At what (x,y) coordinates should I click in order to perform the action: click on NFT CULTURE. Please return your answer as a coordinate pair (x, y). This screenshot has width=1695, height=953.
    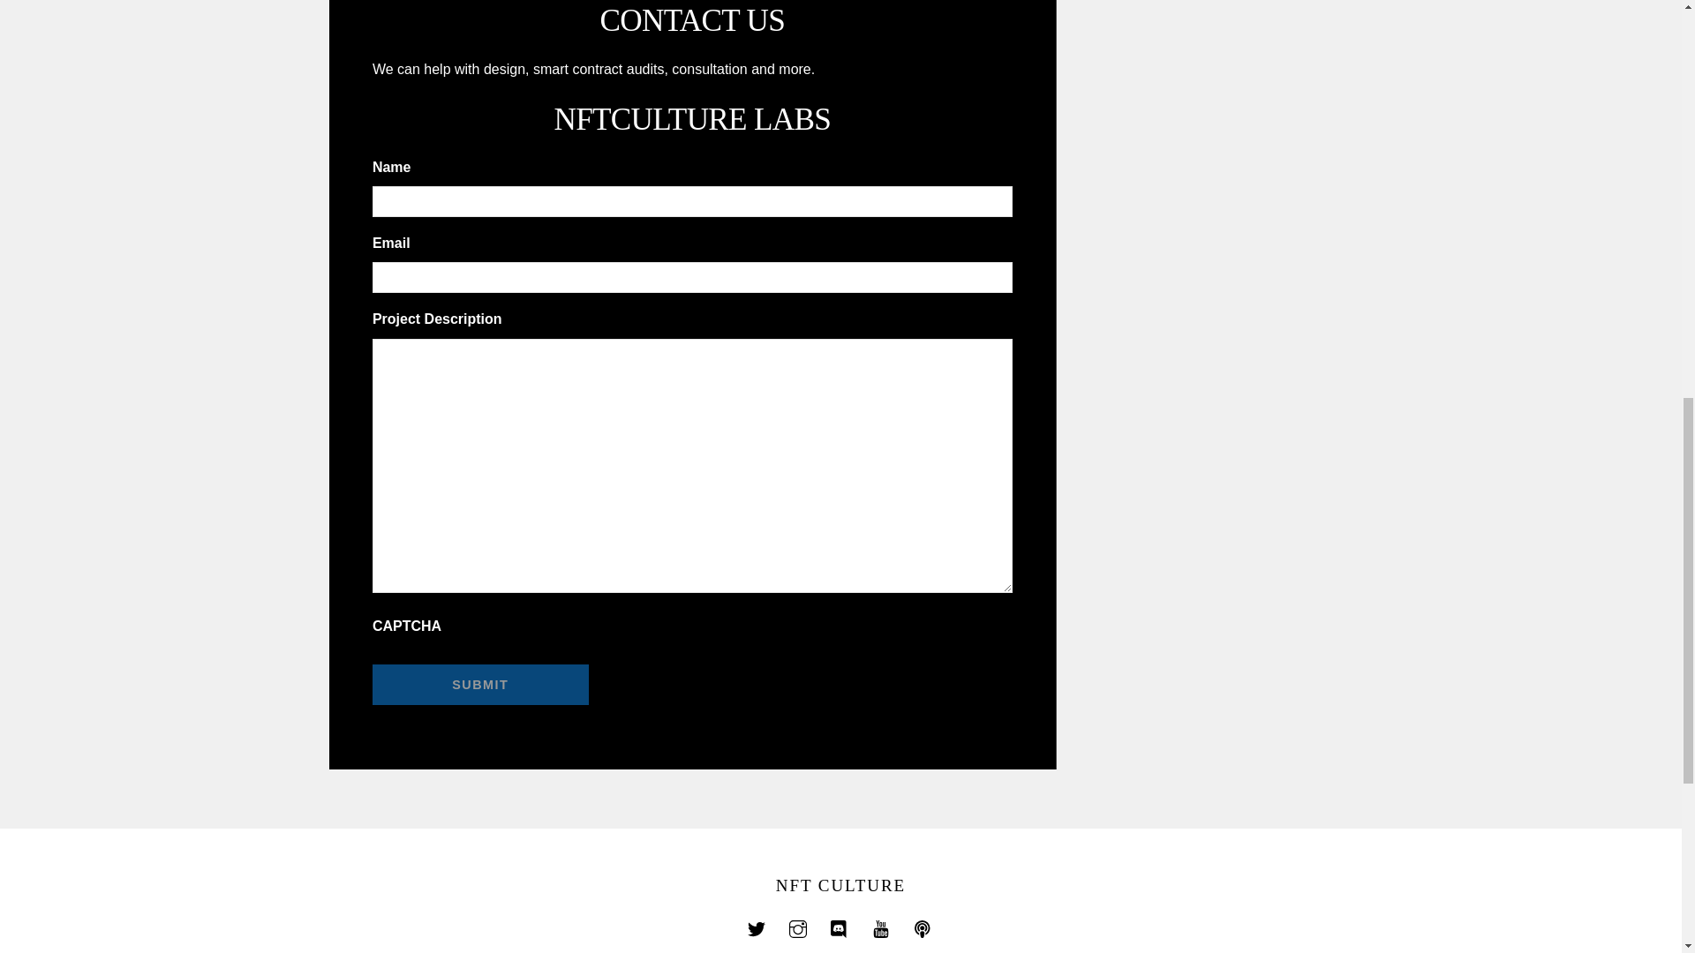
    Looking at the image, I should click on (840, 885).